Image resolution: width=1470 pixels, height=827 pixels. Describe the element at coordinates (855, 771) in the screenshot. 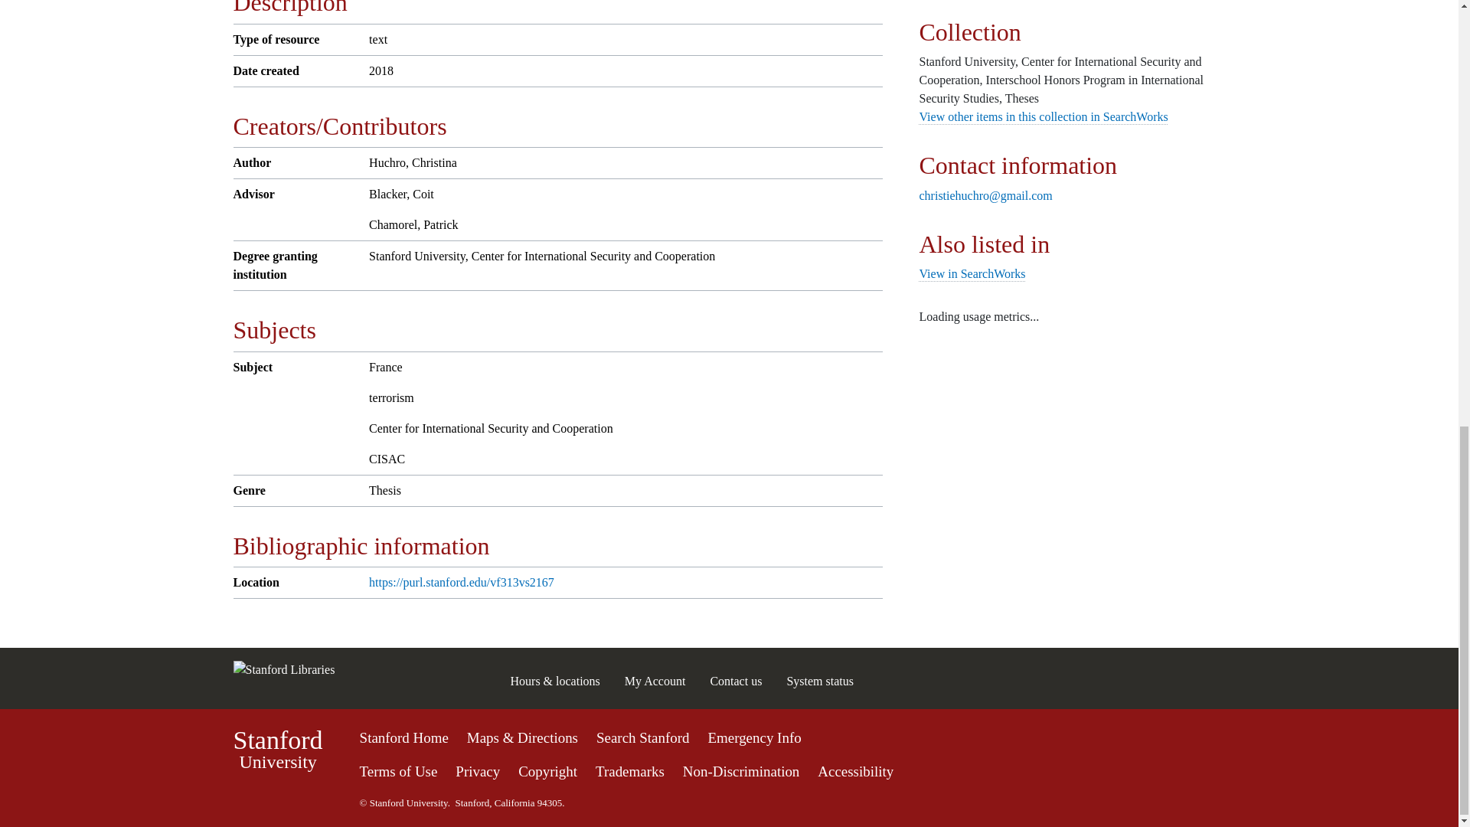

I see `Report web accessibility issues` at that location.